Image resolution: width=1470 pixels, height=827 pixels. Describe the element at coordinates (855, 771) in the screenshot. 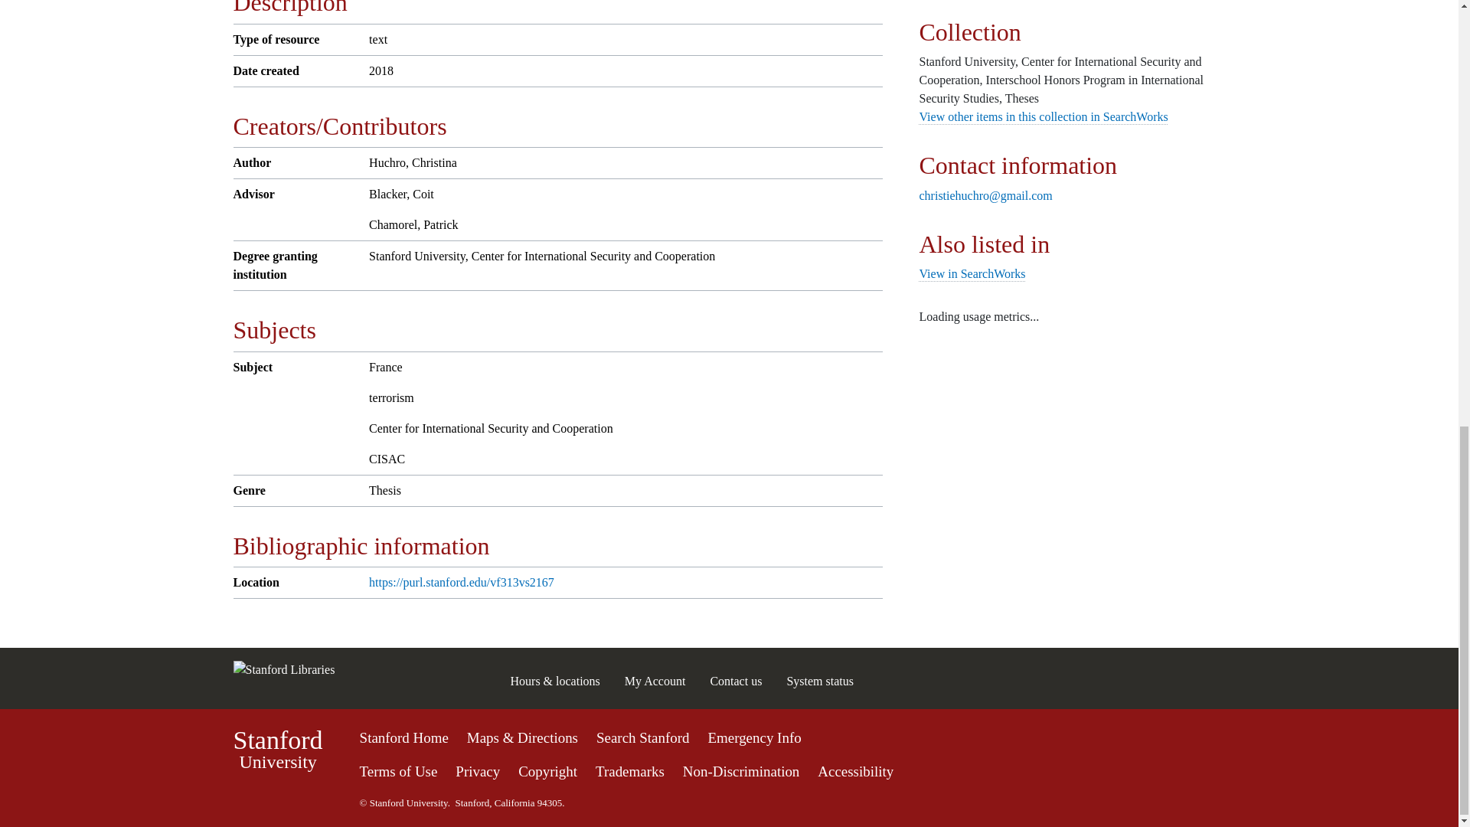

I see `Report web accessibility issues` at that location.